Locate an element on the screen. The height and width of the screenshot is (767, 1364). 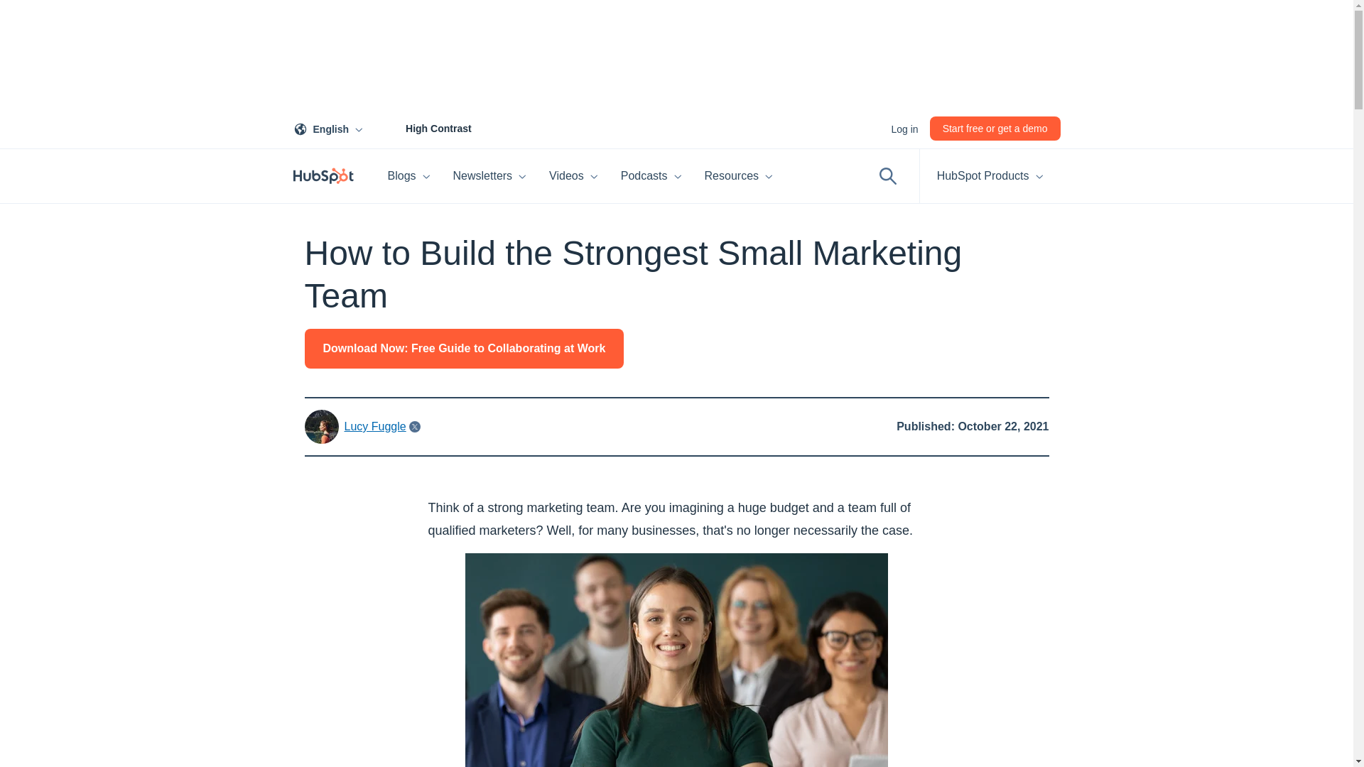
Videos is located at coordinates (573, 176).